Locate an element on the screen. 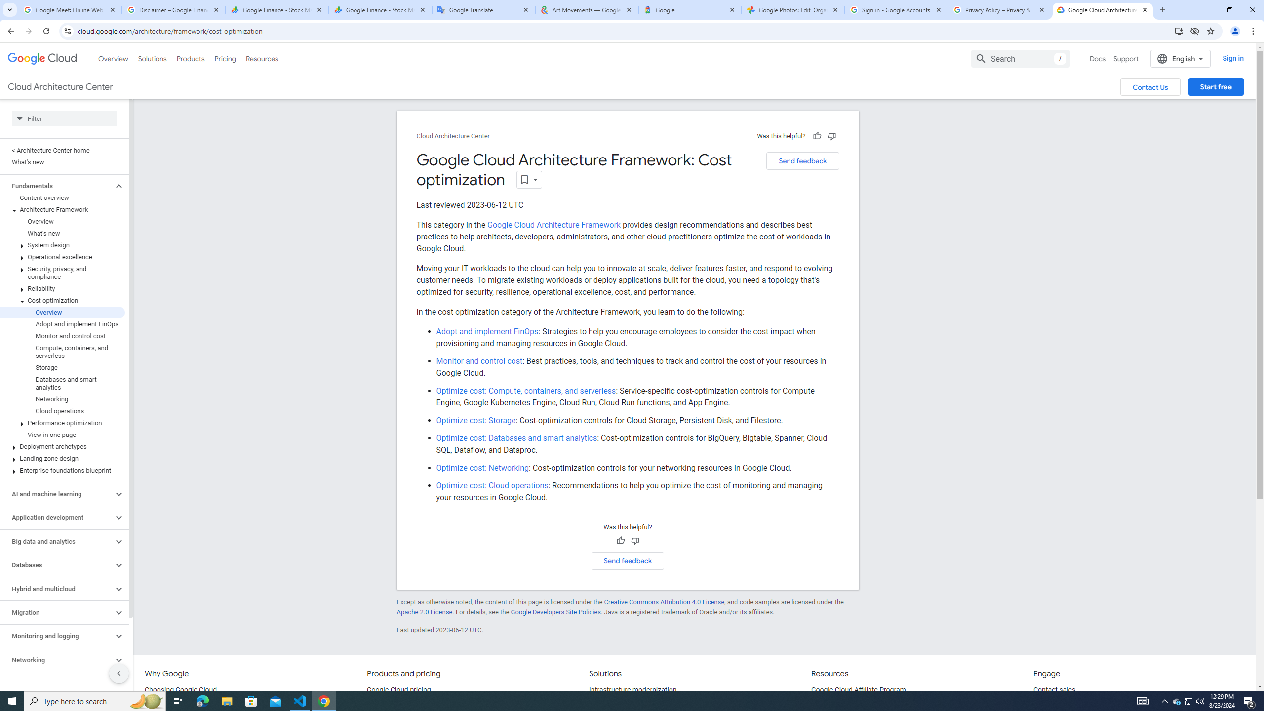 The height and width of the screenshot is (711, 1264). Pricing is located at coordinates (225, 58).